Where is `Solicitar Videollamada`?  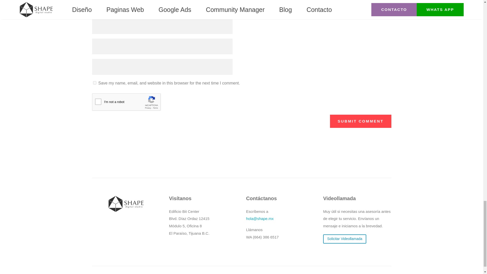
Solicitar Videollamada is located at coordinates (344, 239).